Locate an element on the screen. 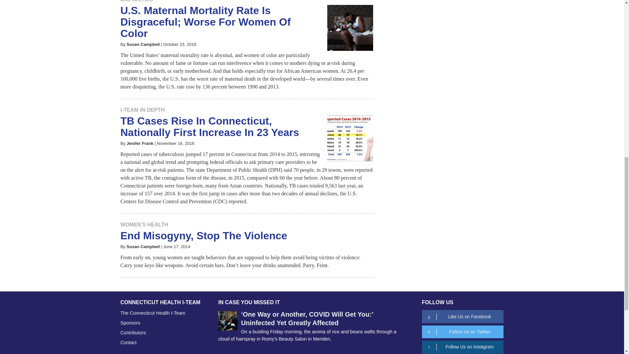 This screenshot has width=629, height=354. Read Stories in the I-Team In-Depth category is located at coordinates (143, 110).